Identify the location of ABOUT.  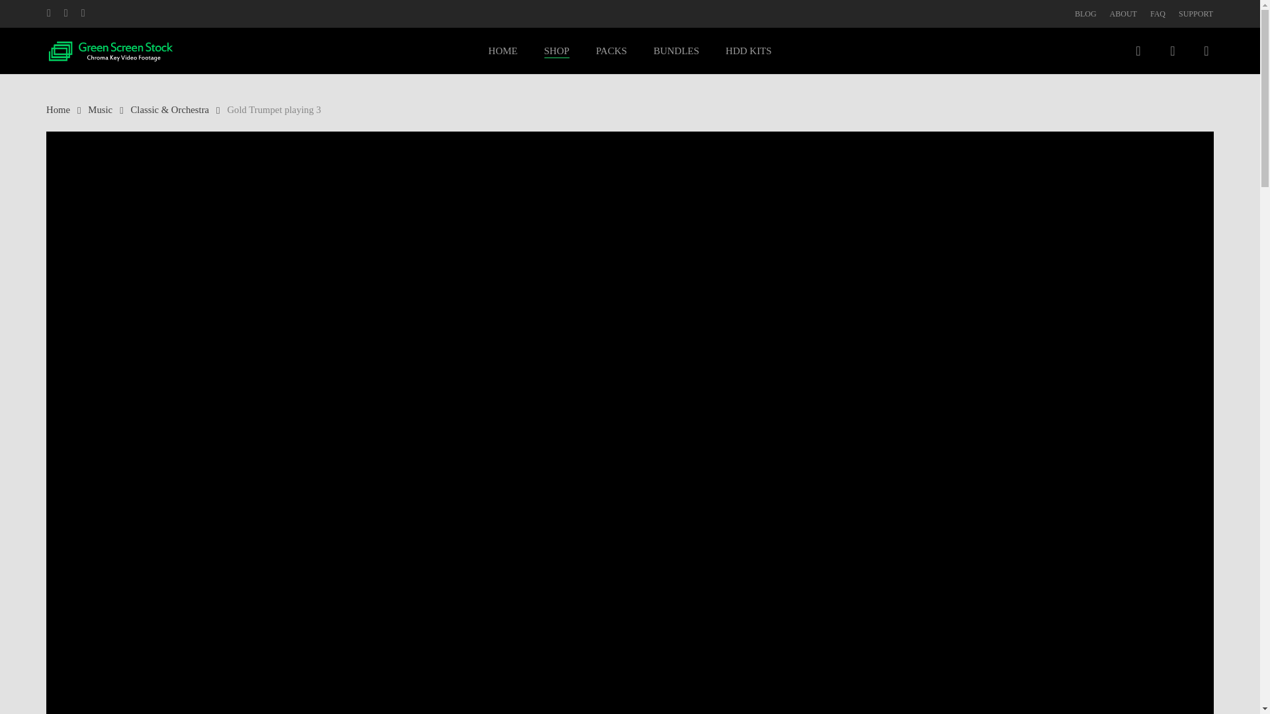
(1123, 13).